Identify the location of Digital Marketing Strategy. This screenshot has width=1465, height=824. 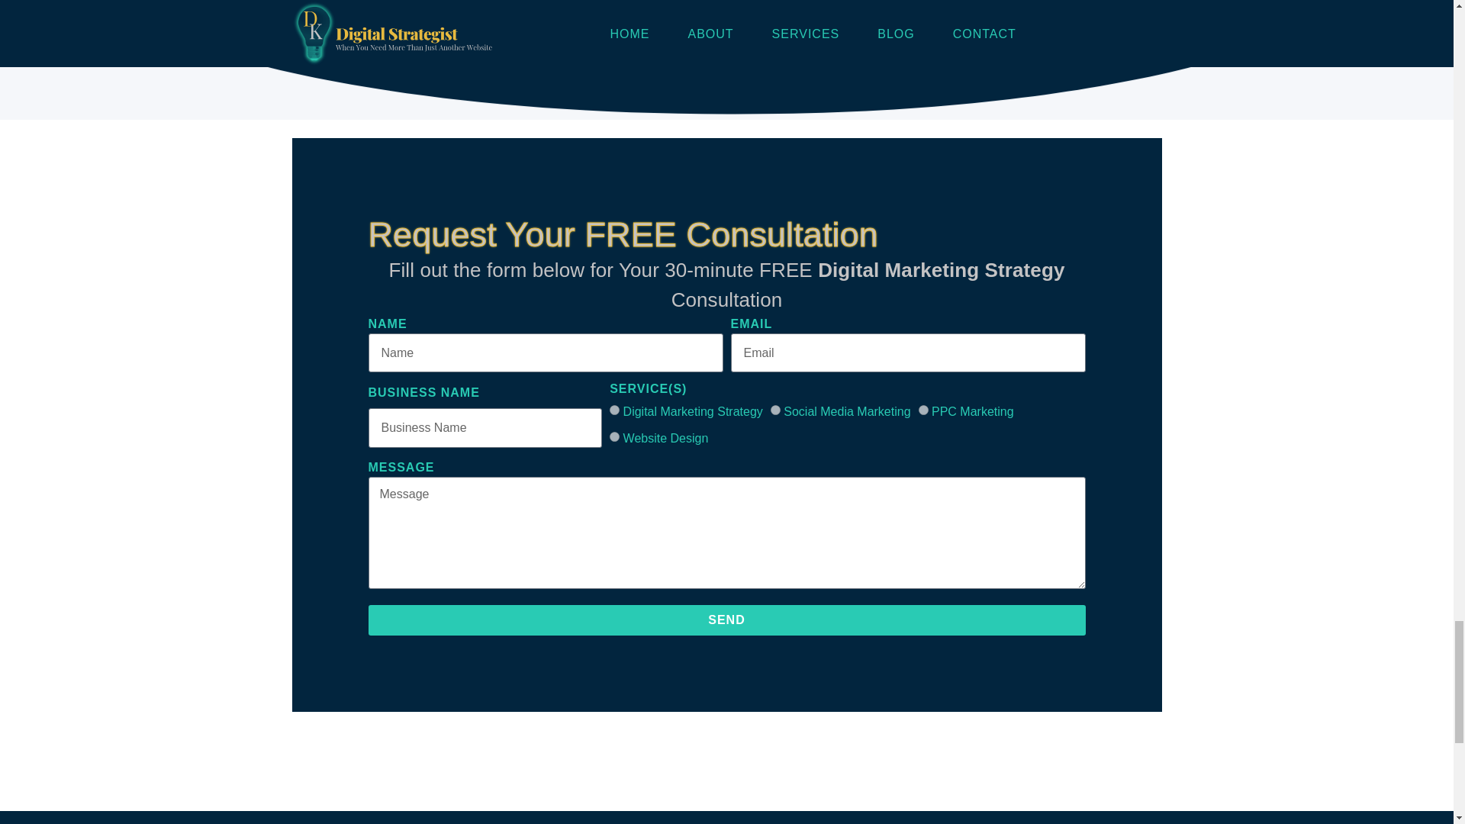
(614, 410).